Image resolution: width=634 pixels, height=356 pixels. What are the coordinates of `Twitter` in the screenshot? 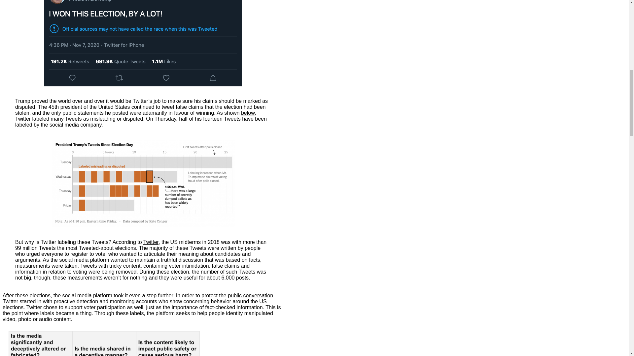 It's located at (151, 242).